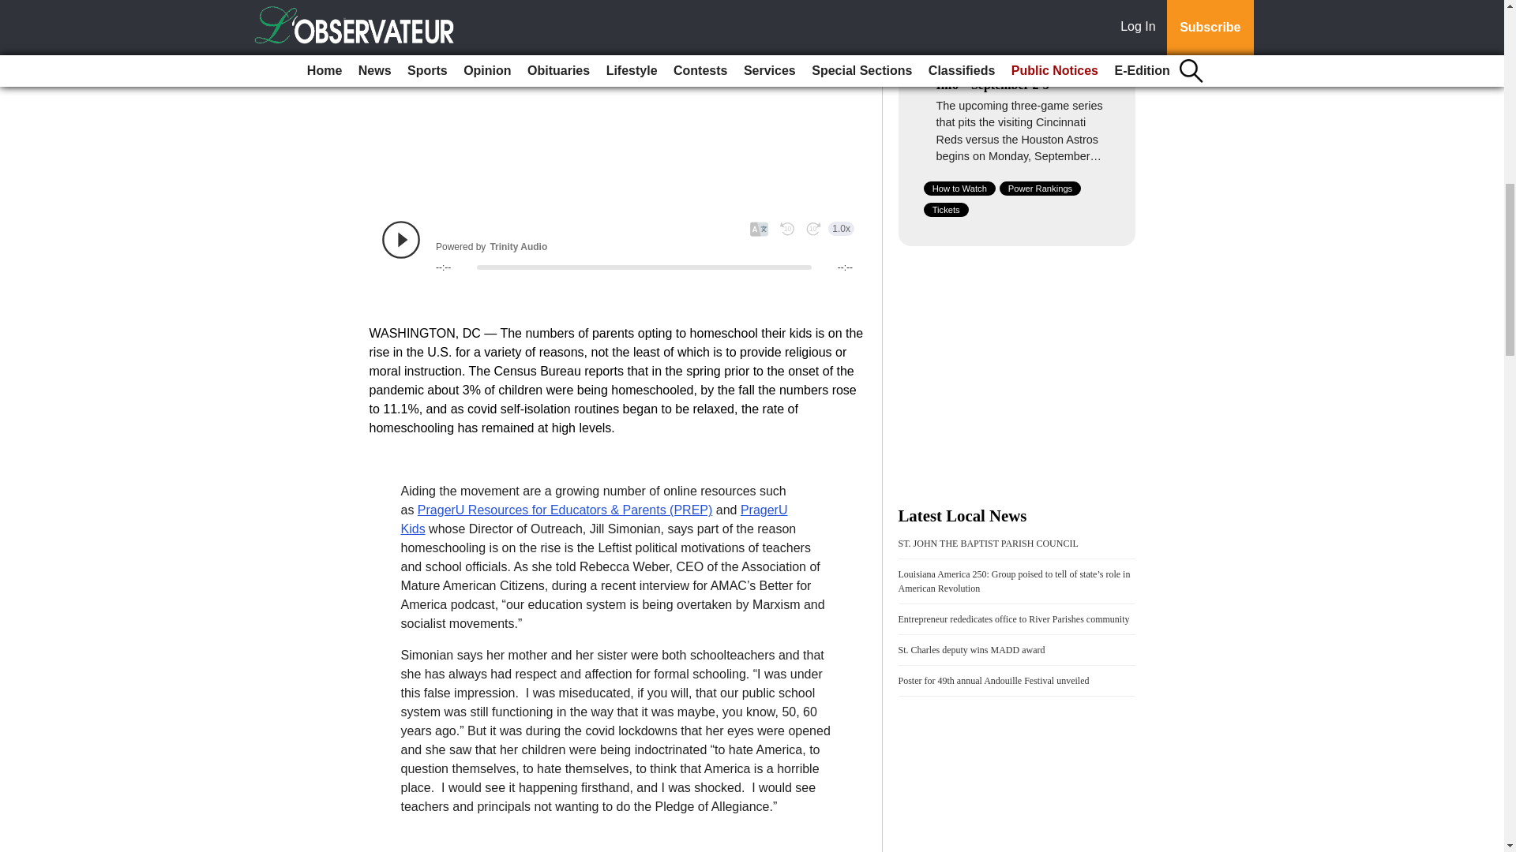 Image resolution: width=1516 pixels, height=852 pixels. What do you see at coordinates (595, 519) in the screenshot?
I see `PragerU Kids` at bounding box center [595, 519].